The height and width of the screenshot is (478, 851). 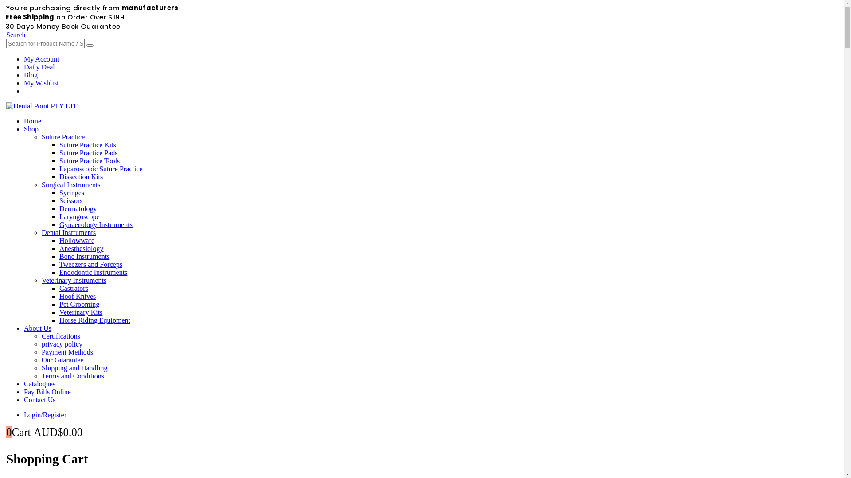 What do you see at coordinates (71, 185) in the screenshot?
I see `Surgical Instruments` at bounding box center [71, 185].